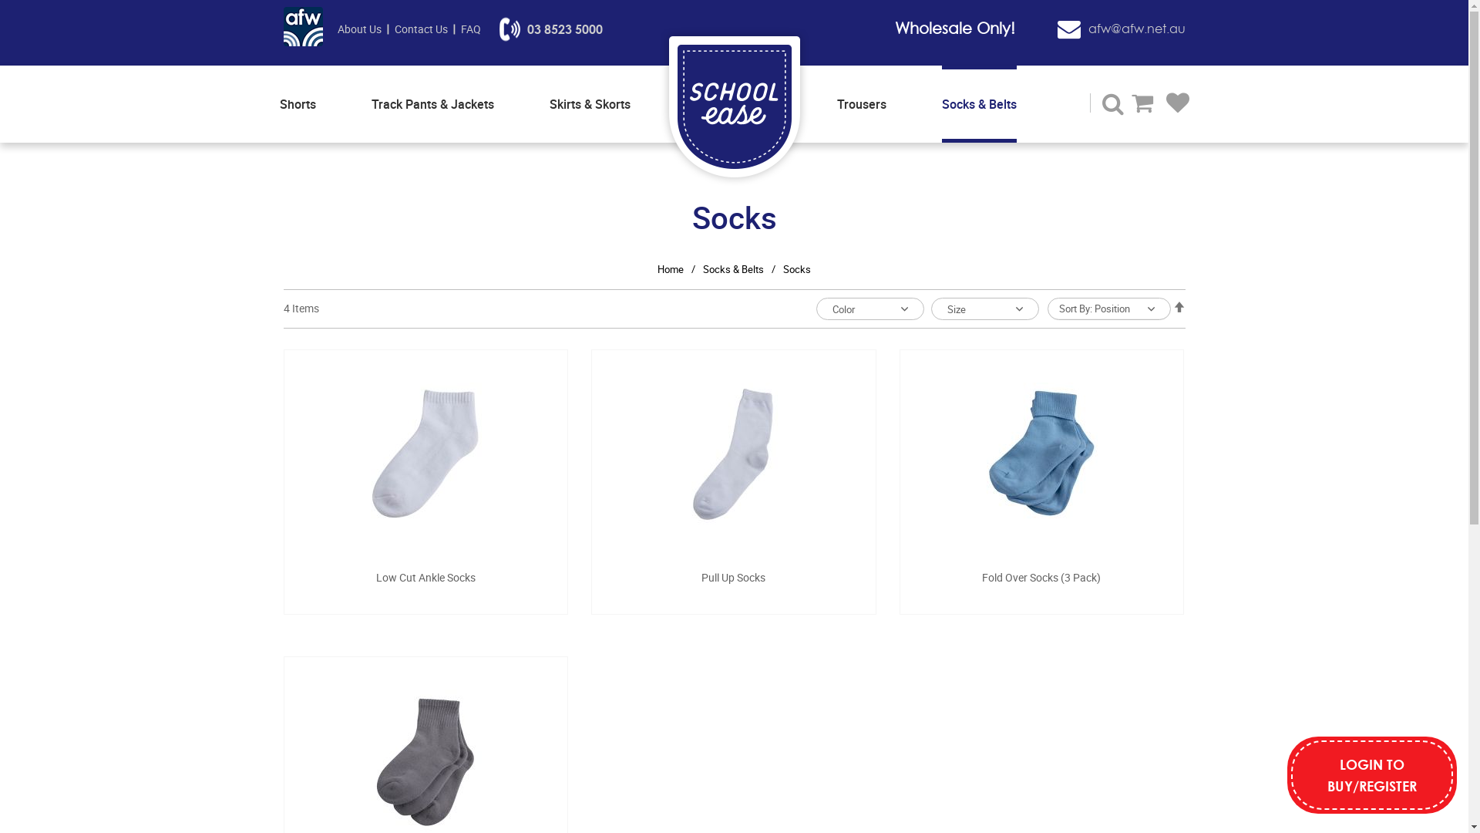 Image resolution: width=1480 pixels, height=833 pixels. I want to click on Socks & Belts, so click(979, 104).